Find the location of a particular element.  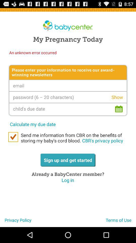

tap the icon above calculate my due app is located at coordinates (68, 109).